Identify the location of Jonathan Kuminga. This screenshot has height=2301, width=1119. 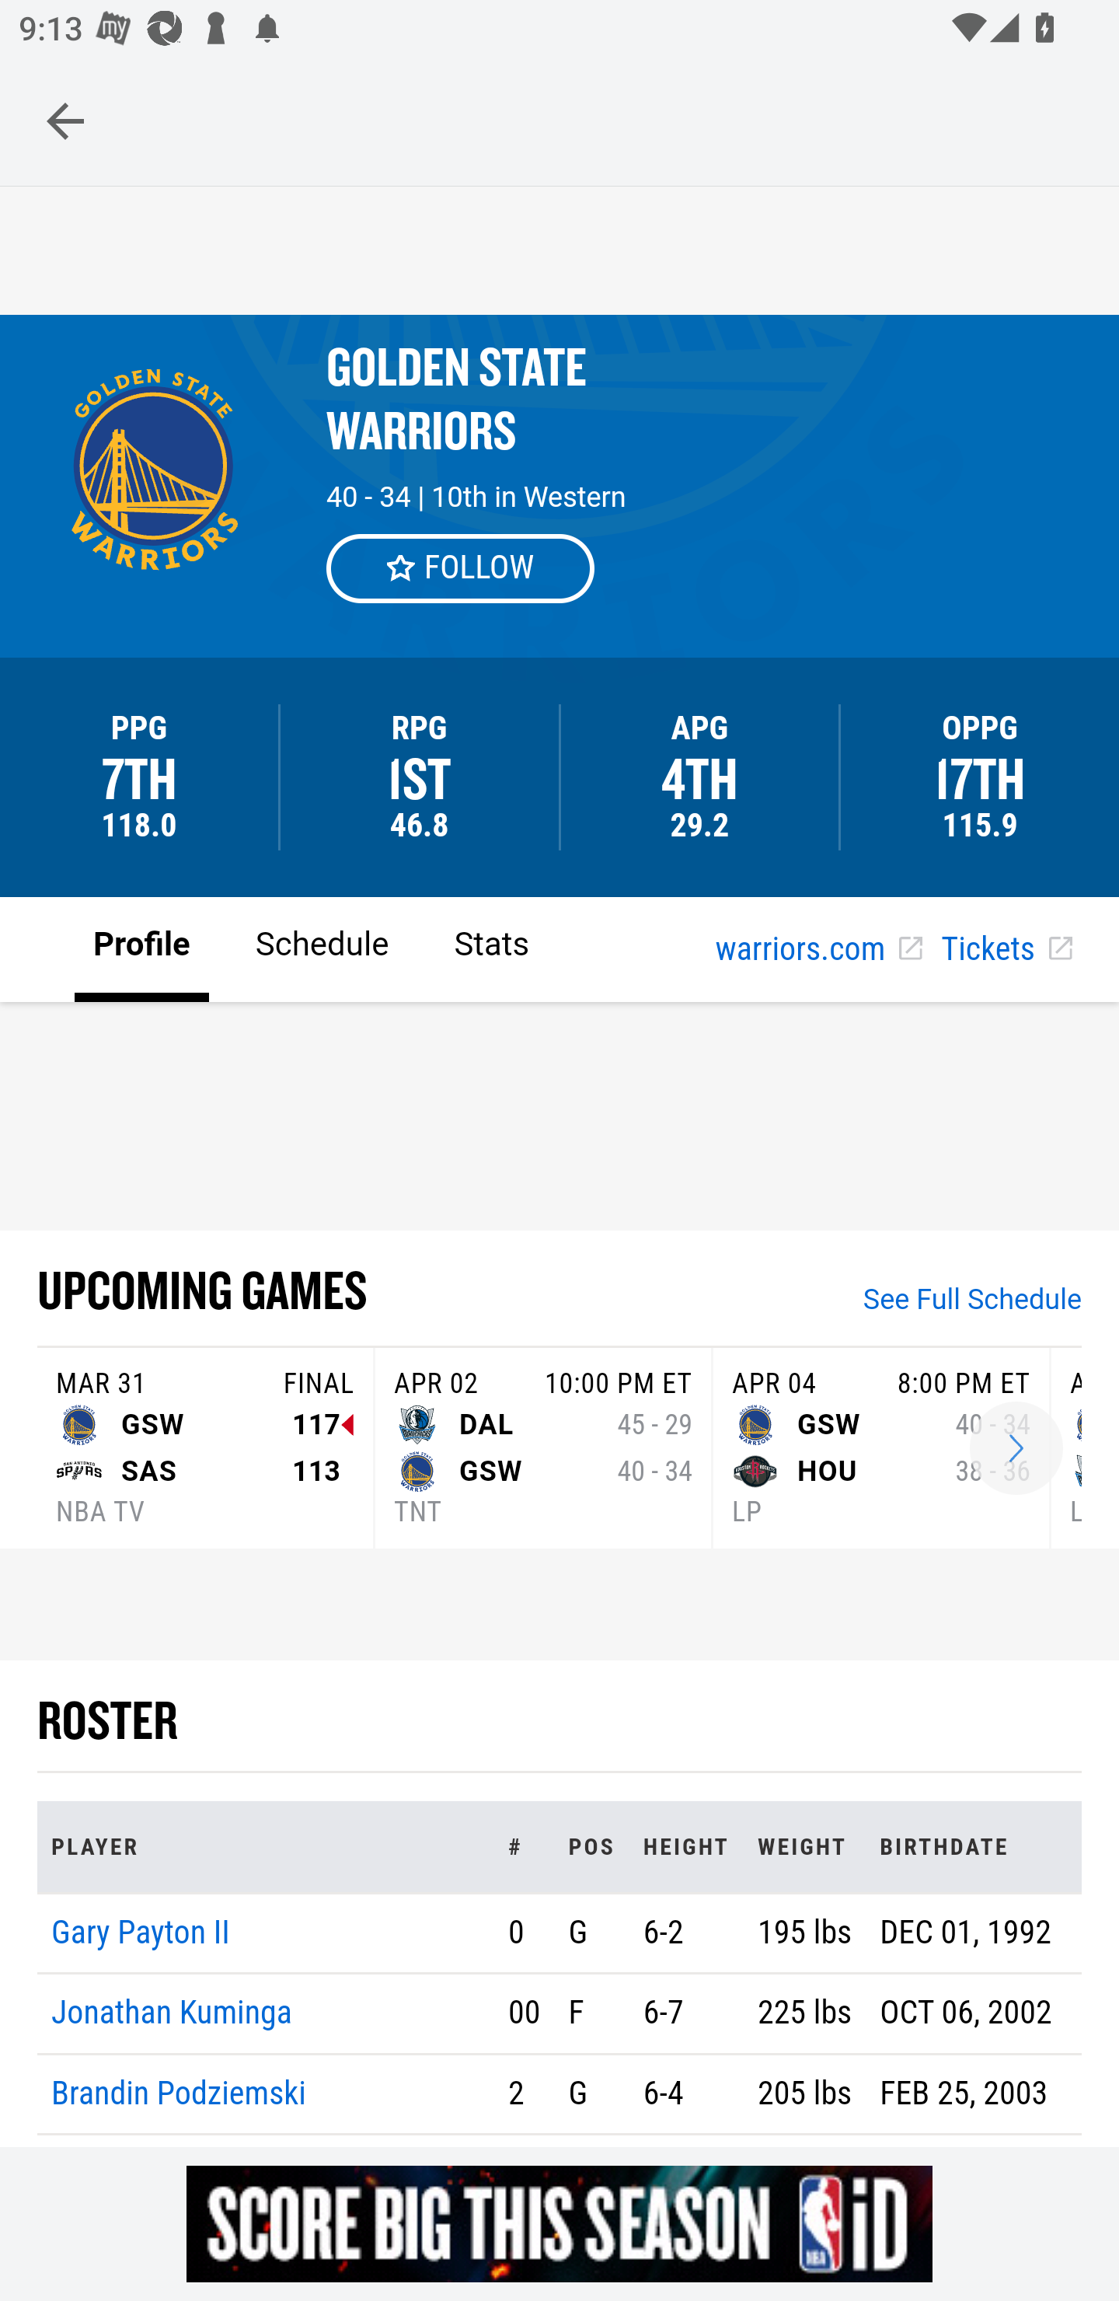
(173, 2014).